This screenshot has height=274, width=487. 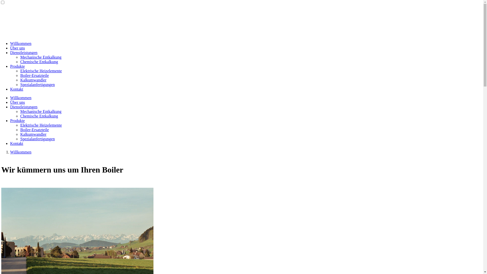 What do you see at coordinates (18, 66) in the screenshot?
I see `Produkte` at bounding box center [18, 66].